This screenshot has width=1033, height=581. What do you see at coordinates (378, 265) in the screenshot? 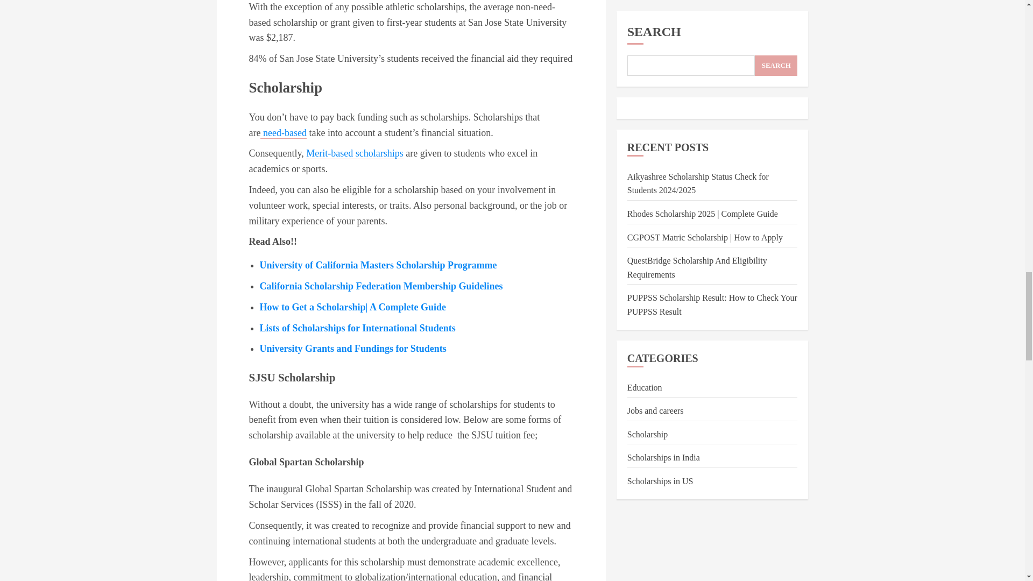
I see `University of California Masters Scholarship Programme` at bounding box center [378, 265].